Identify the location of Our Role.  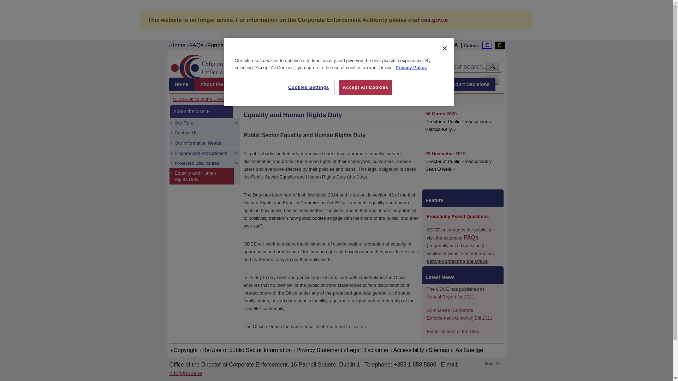
(202, 123).